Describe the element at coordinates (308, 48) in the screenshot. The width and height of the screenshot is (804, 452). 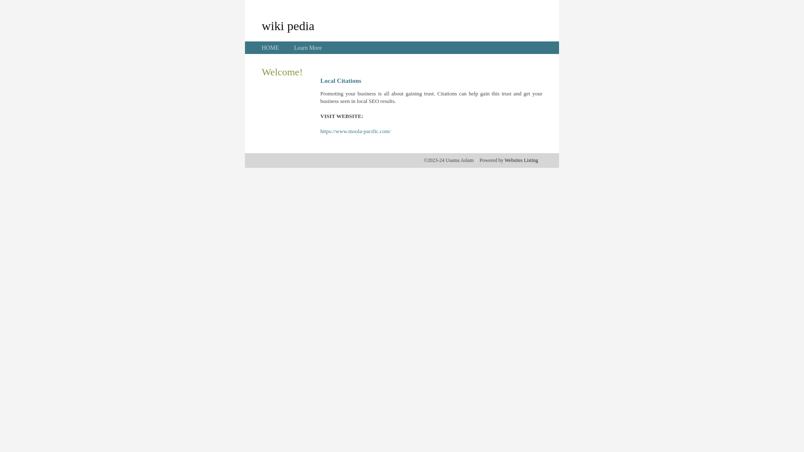
I see `Learn More` at that location.